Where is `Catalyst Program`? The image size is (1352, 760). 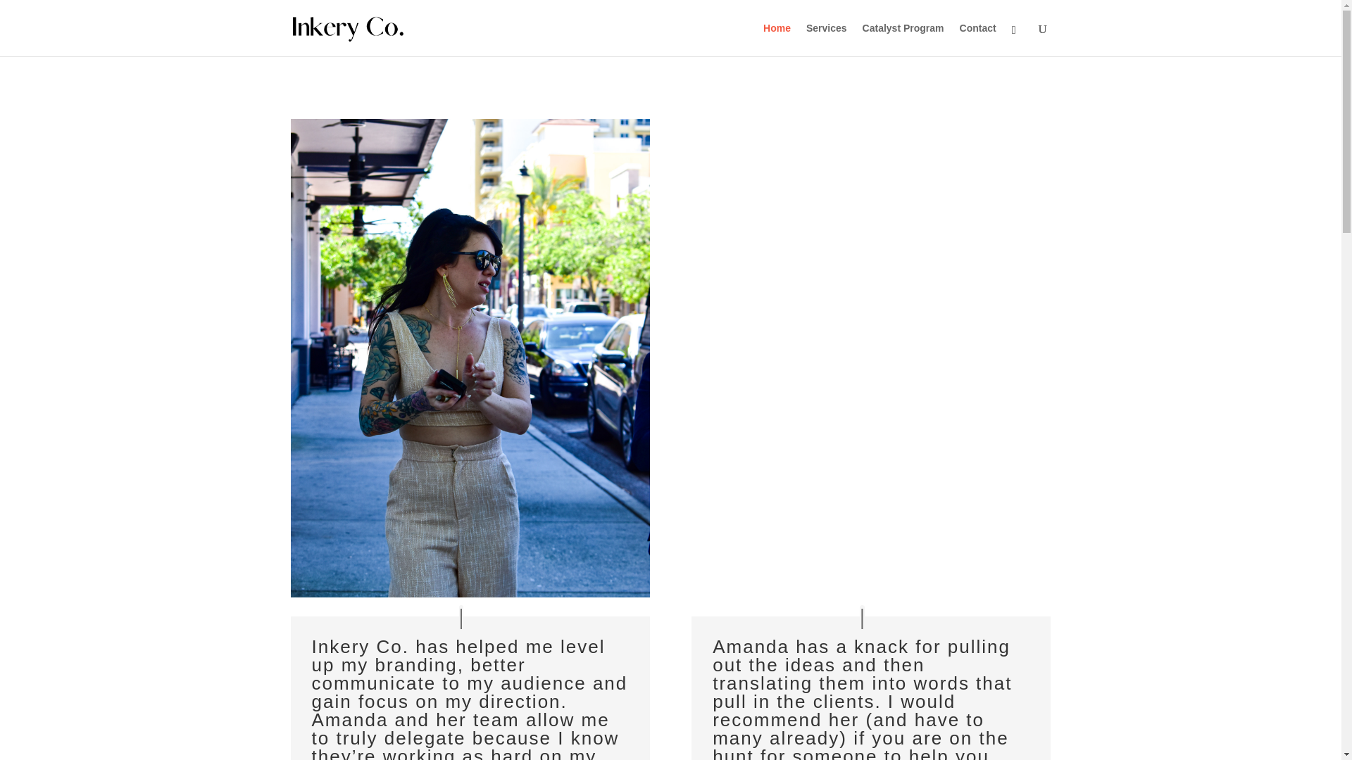 Catalyst Program is located at coordinates (903, 39).